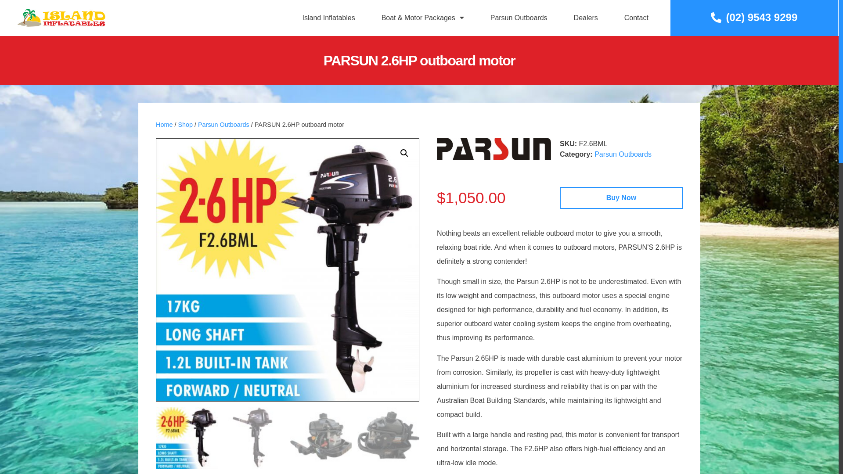 Image resolution: width=843 pixels, height=474 pixels. I want to click on Boat & Motor Packages, so click(423, 18).